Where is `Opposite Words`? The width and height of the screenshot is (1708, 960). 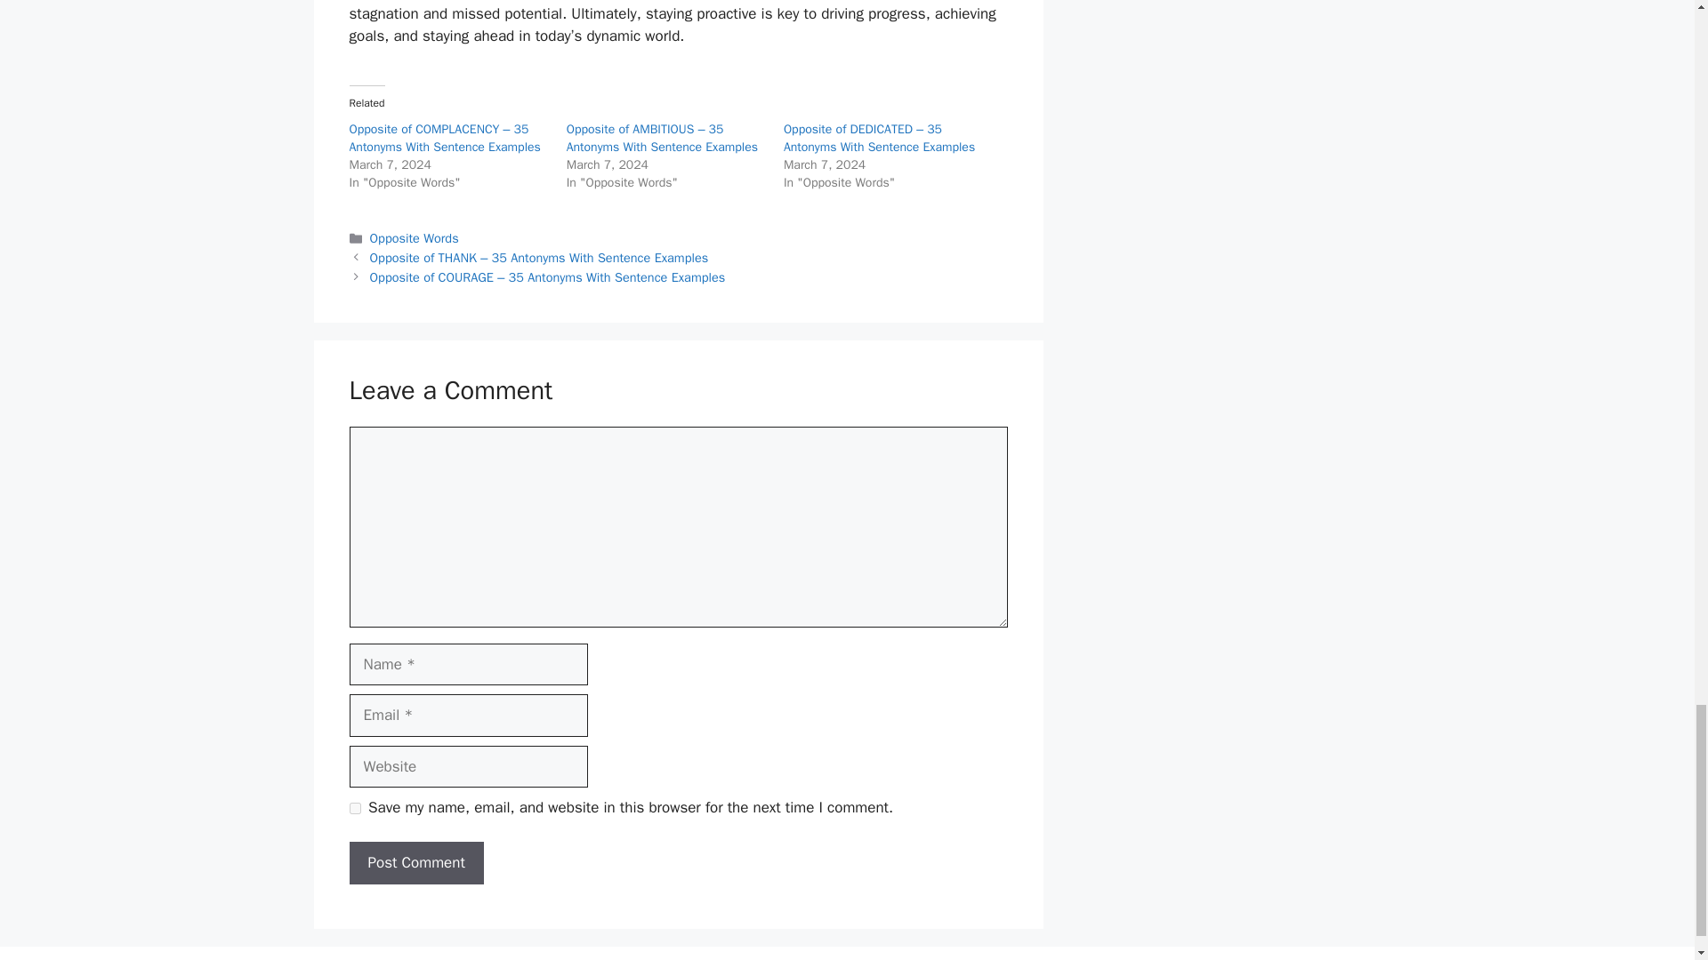
Opposite Words is located at coordinates (415, 238).